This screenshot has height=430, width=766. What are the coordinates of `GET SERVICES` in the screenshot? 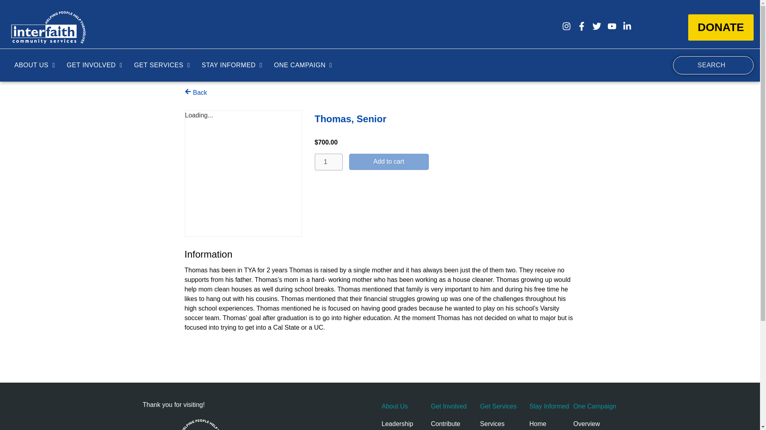 It's located at (162, 65).